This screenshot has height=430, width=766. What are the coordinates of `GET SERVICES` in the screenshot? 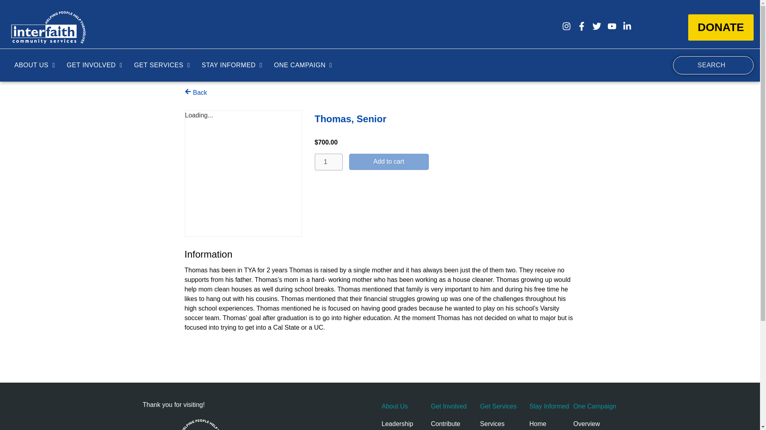 It's located at (162, 65).